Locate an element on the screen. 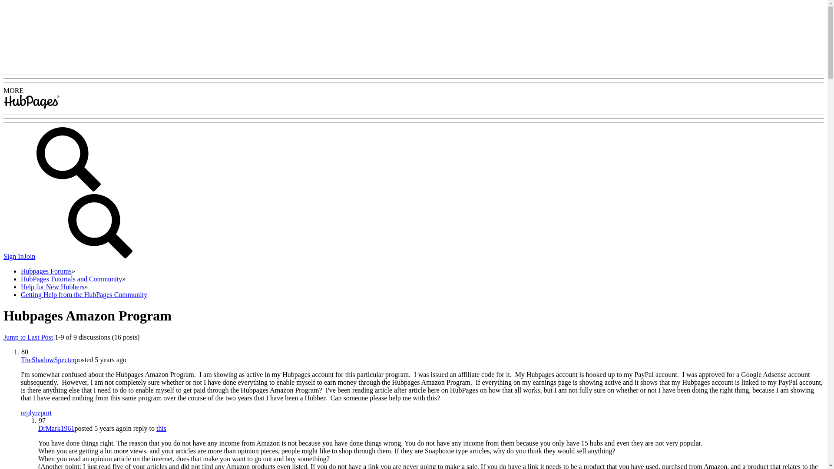 The image size is (834, 469). reply is located at coordinates (28, 413).